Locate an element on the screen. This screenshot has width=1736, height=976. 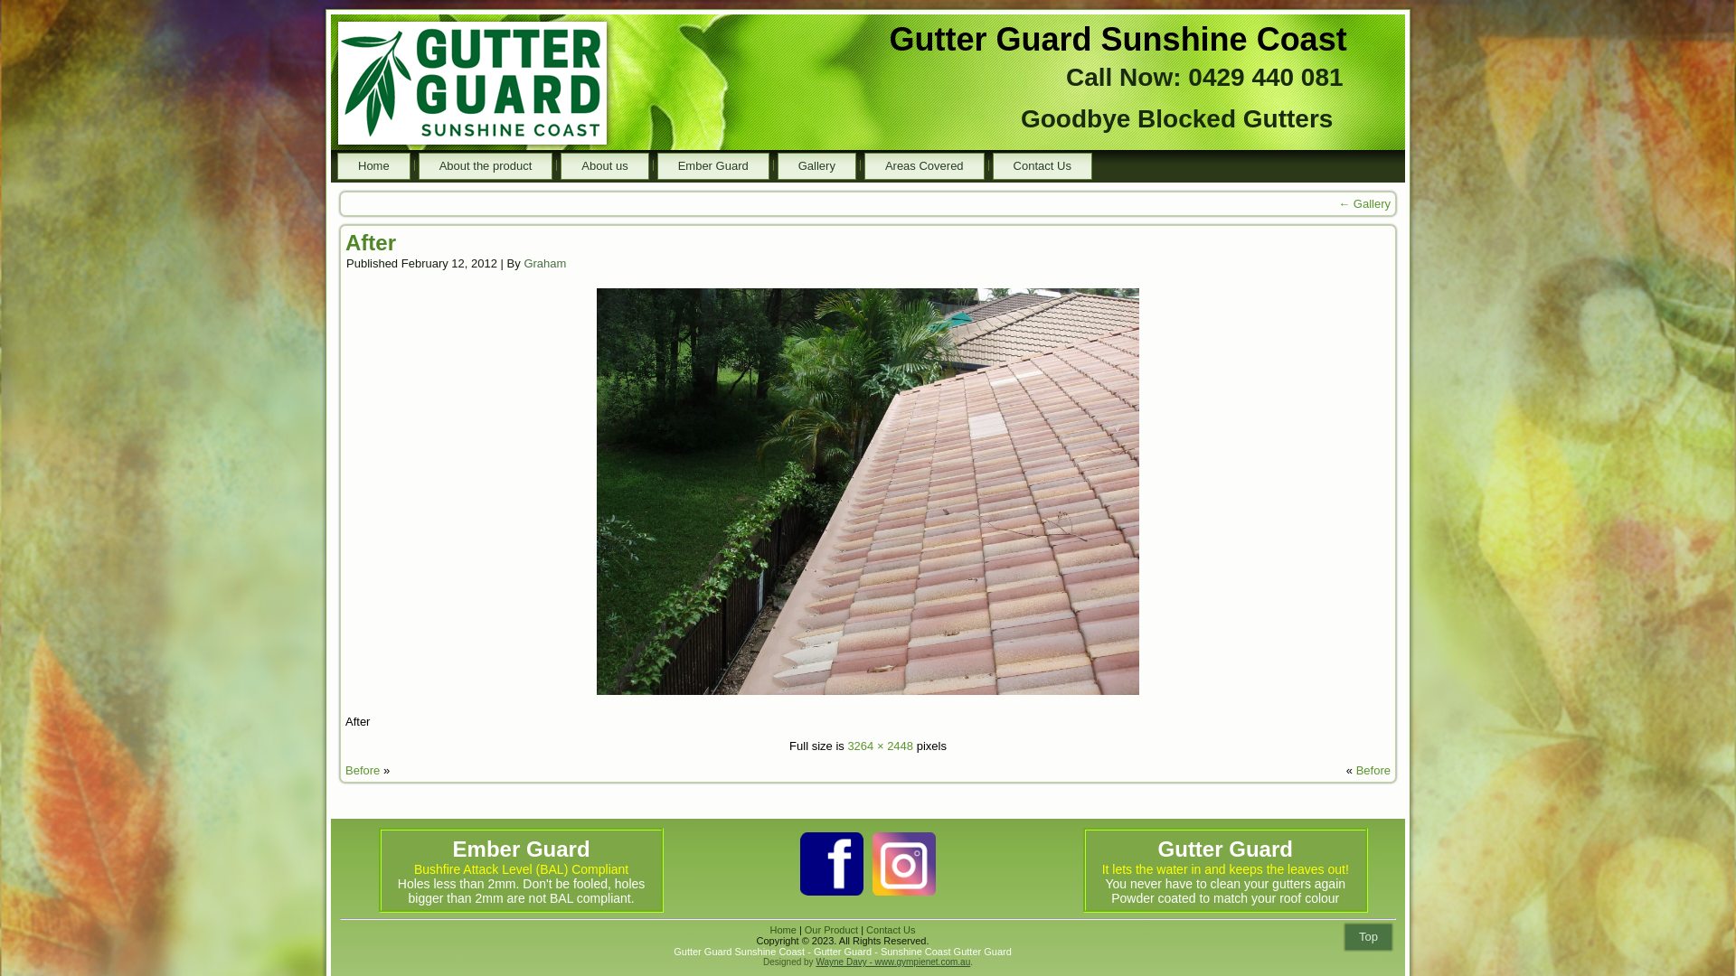
Ember Guard is located at coordinates (713, 166).